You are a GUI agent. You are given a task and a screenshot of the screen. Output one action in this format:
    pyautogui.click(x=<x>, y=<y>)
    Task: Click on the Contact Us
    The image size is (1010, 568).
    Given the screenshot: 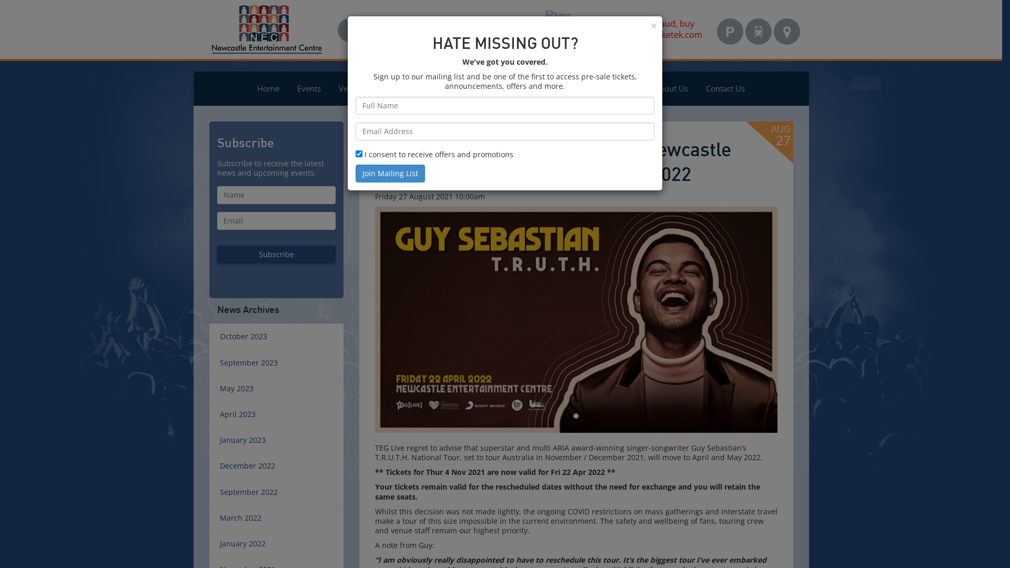 What is the action you would take?
    pyautogui.click(x=725, y=88)
    